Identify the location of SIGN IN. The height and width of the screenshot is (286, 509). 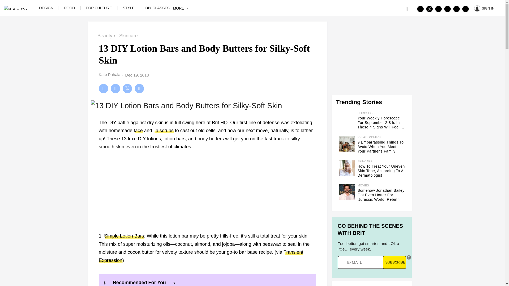
(484, 8).